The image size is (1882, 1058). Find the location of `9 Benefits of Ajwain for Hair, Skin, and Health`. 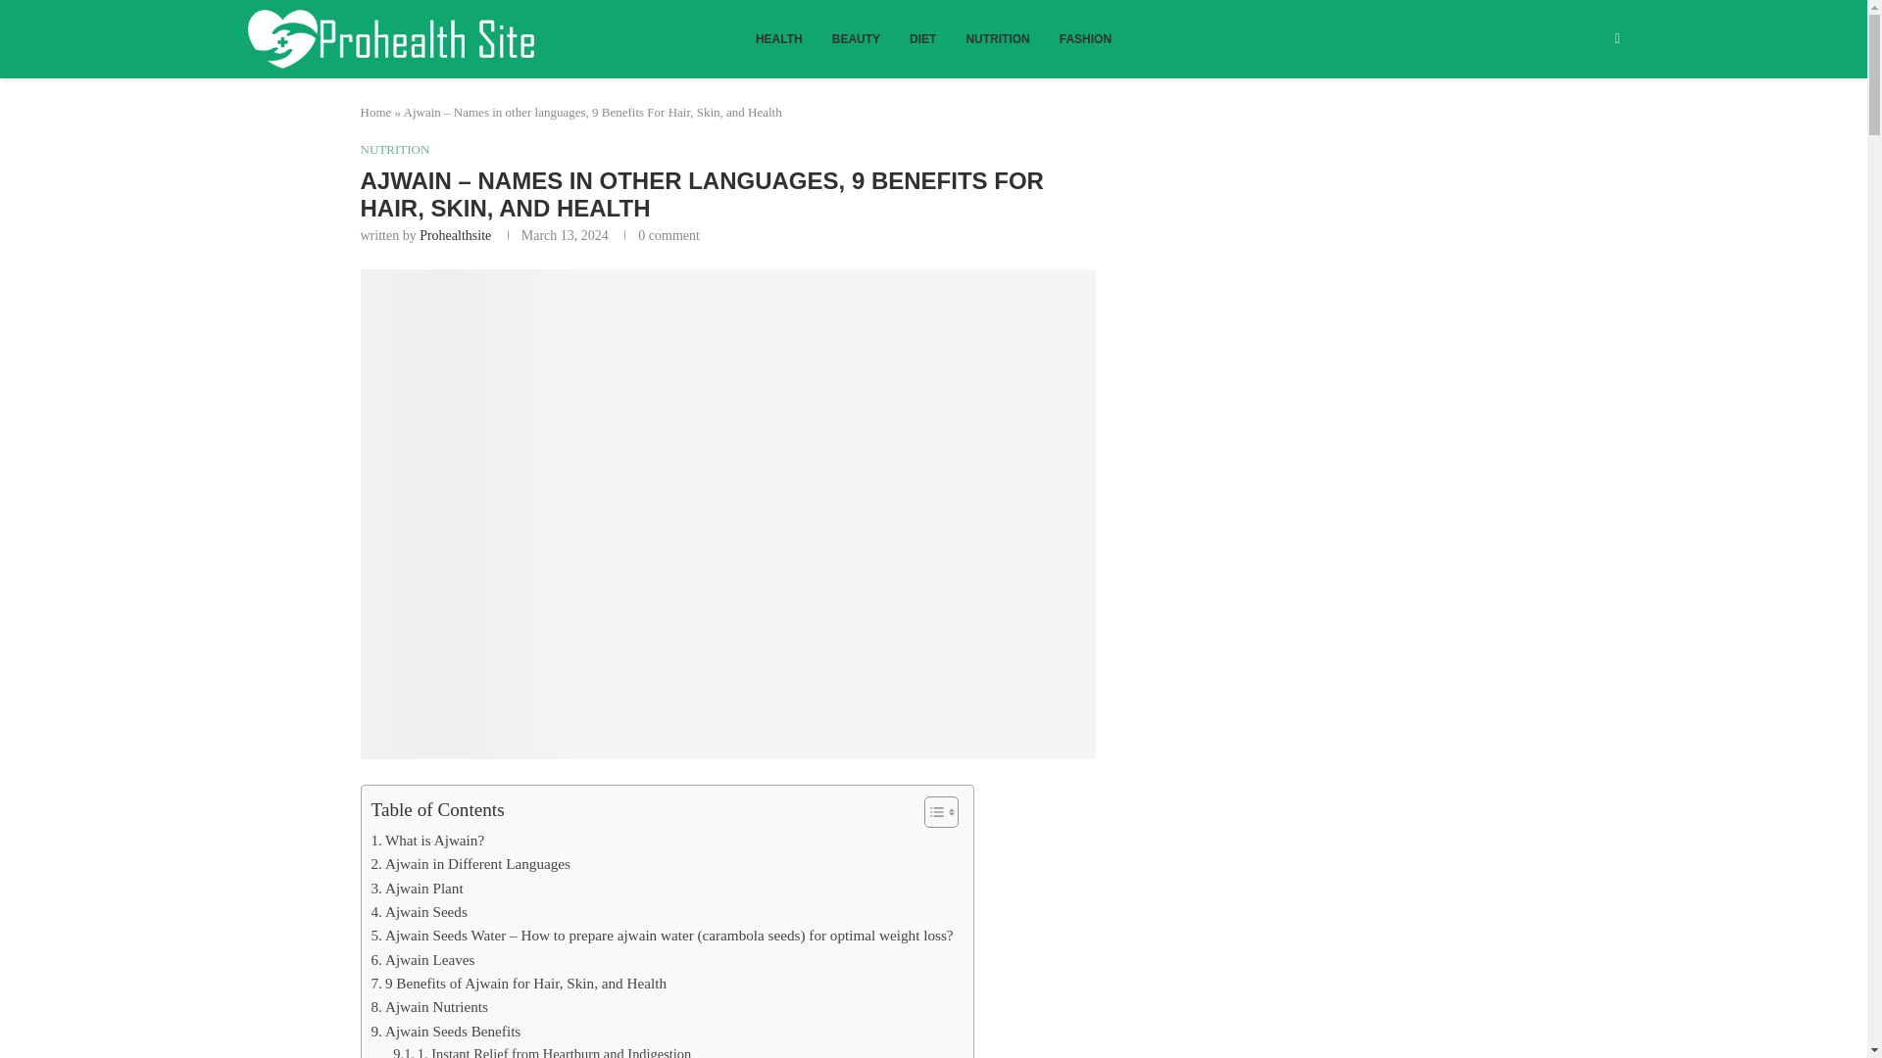

9 Benefits of Ajwain for Hair, Skin, and Health is located at coordinates (518, 984).